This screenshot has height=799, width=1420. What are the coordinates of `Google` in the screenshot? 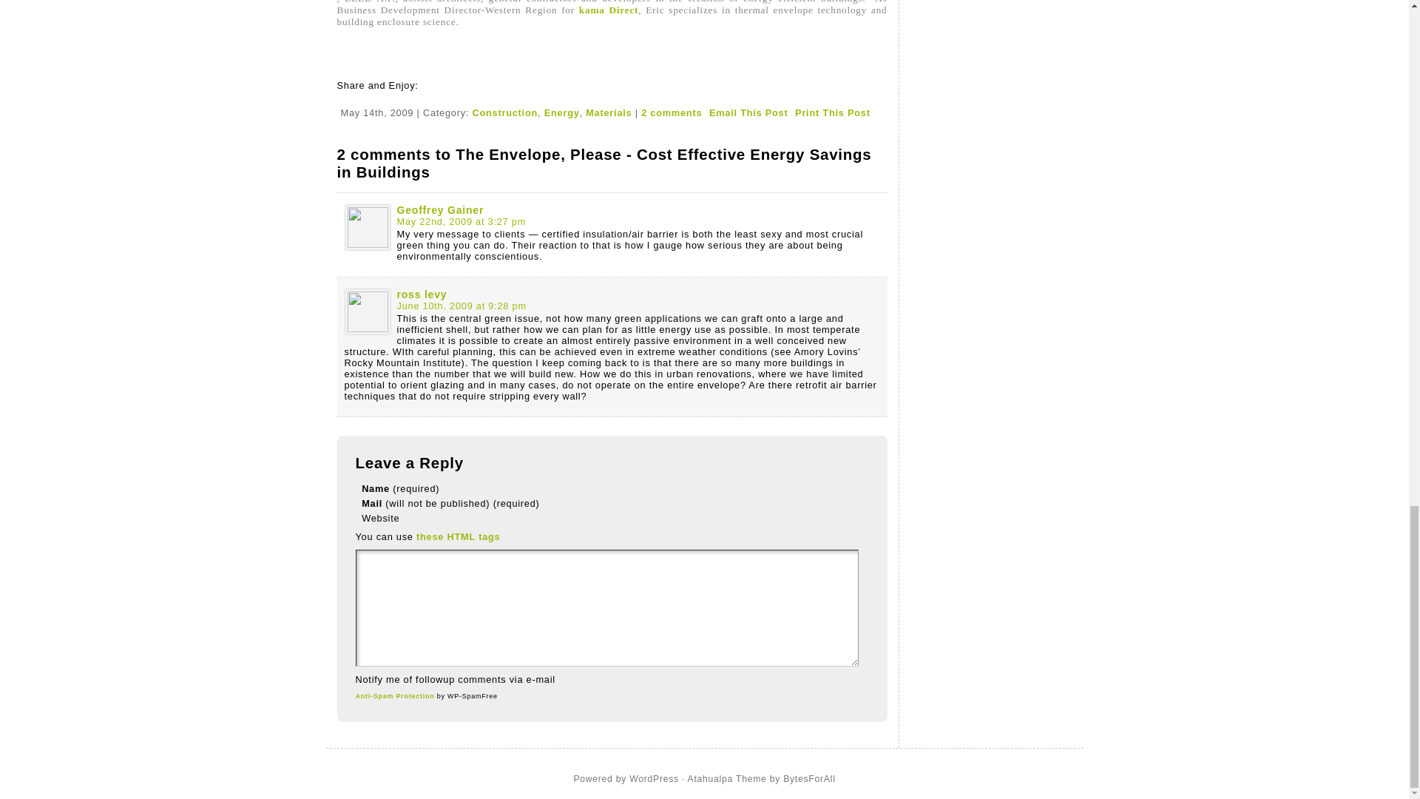 It's located at (345, 97).